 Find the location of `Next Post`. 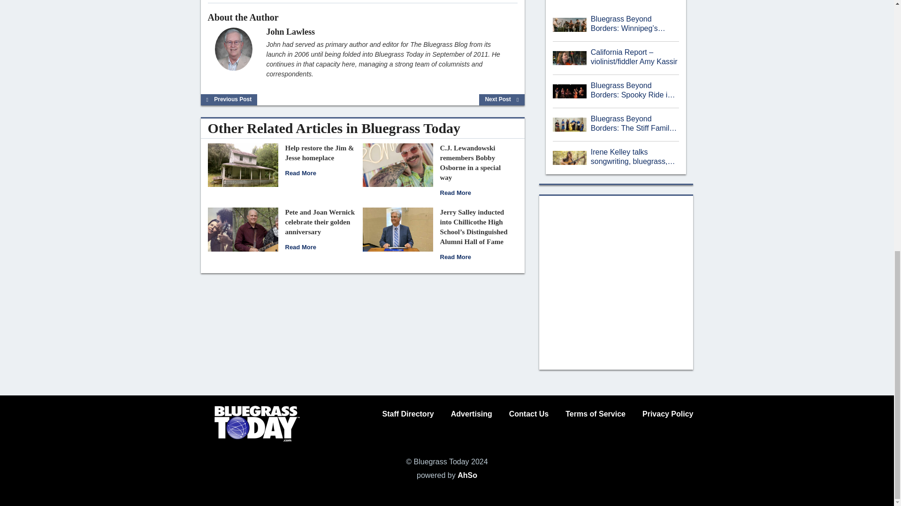

Next Post is located at coordinates (502, 99).